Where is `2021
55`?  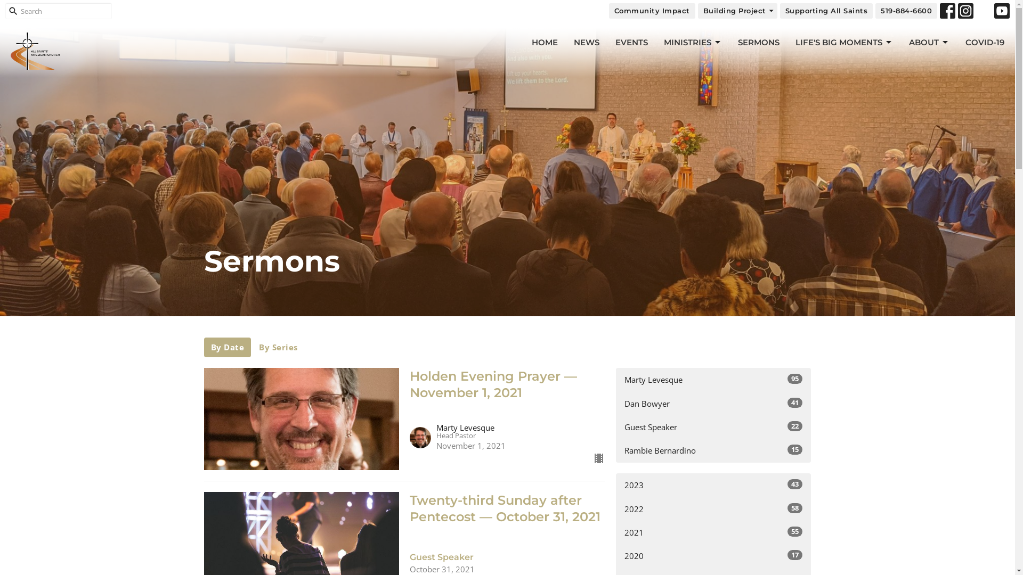
2021
55 is located at coordinates (714, 532).